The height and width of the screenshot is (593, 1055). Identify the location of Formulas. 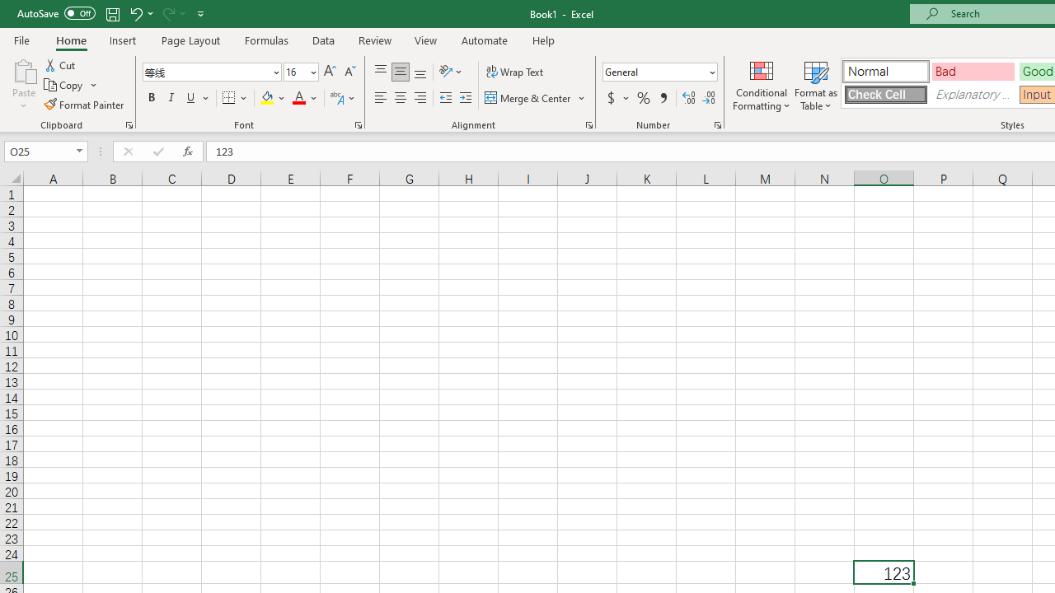
(266, 40).